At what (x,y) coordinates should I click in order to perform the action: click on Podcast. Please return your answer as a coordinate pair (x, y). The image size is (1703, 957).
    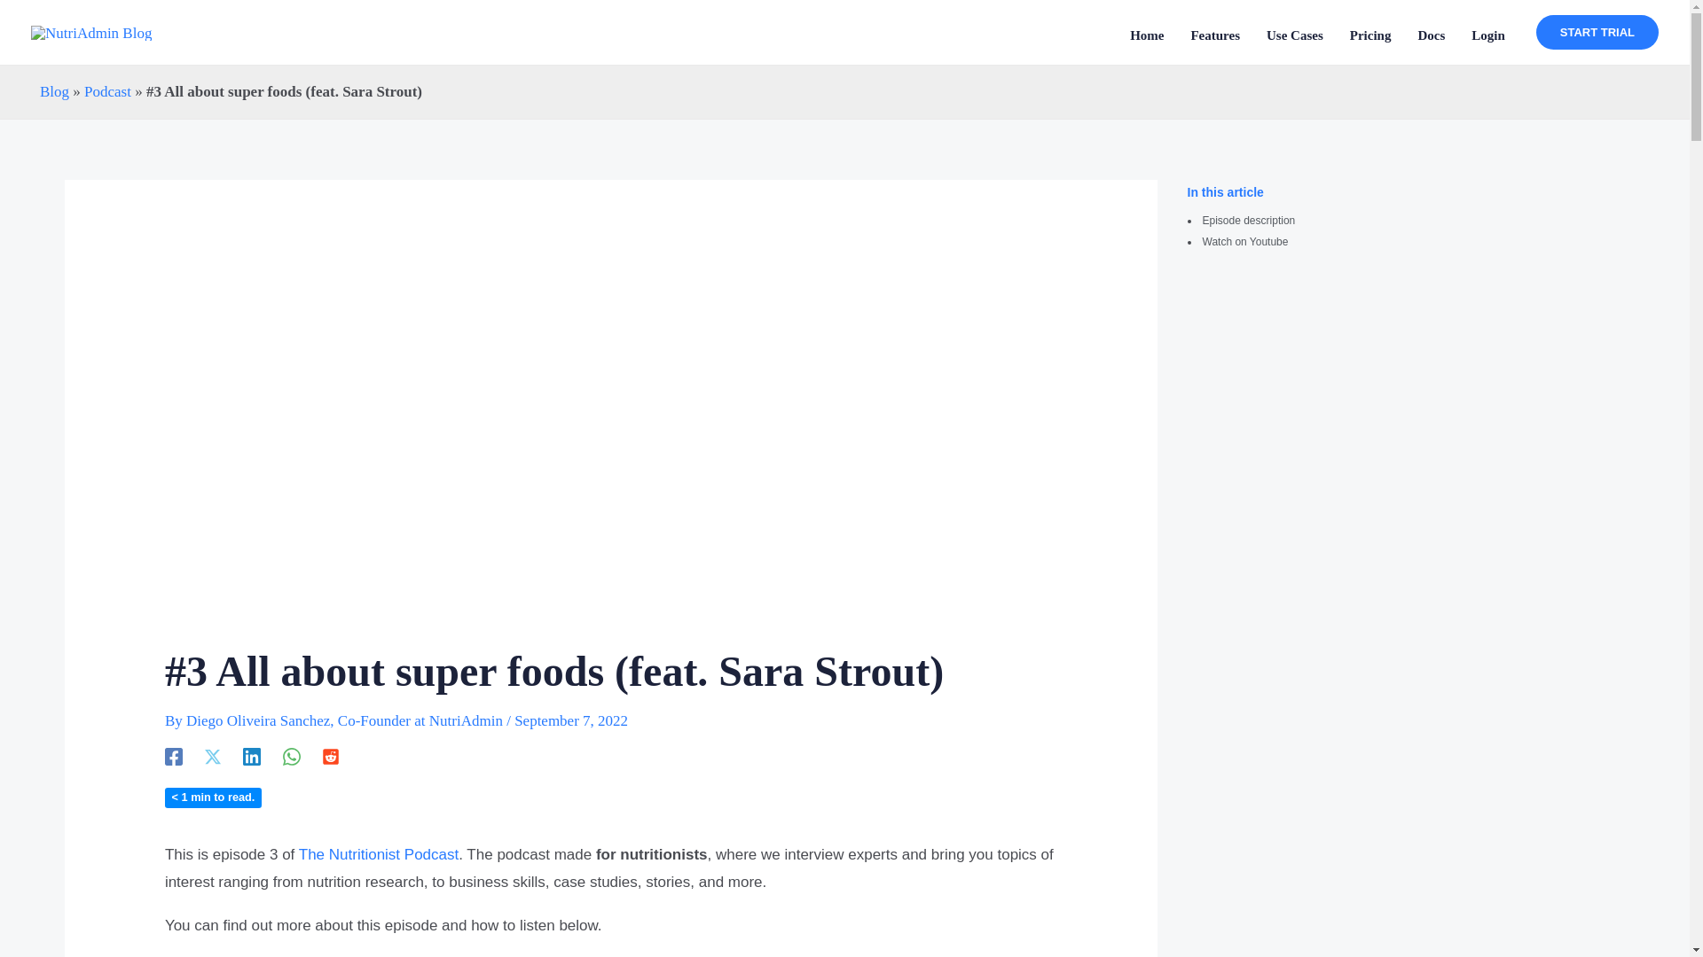
    Looking at the image, I should click on (106, 91).